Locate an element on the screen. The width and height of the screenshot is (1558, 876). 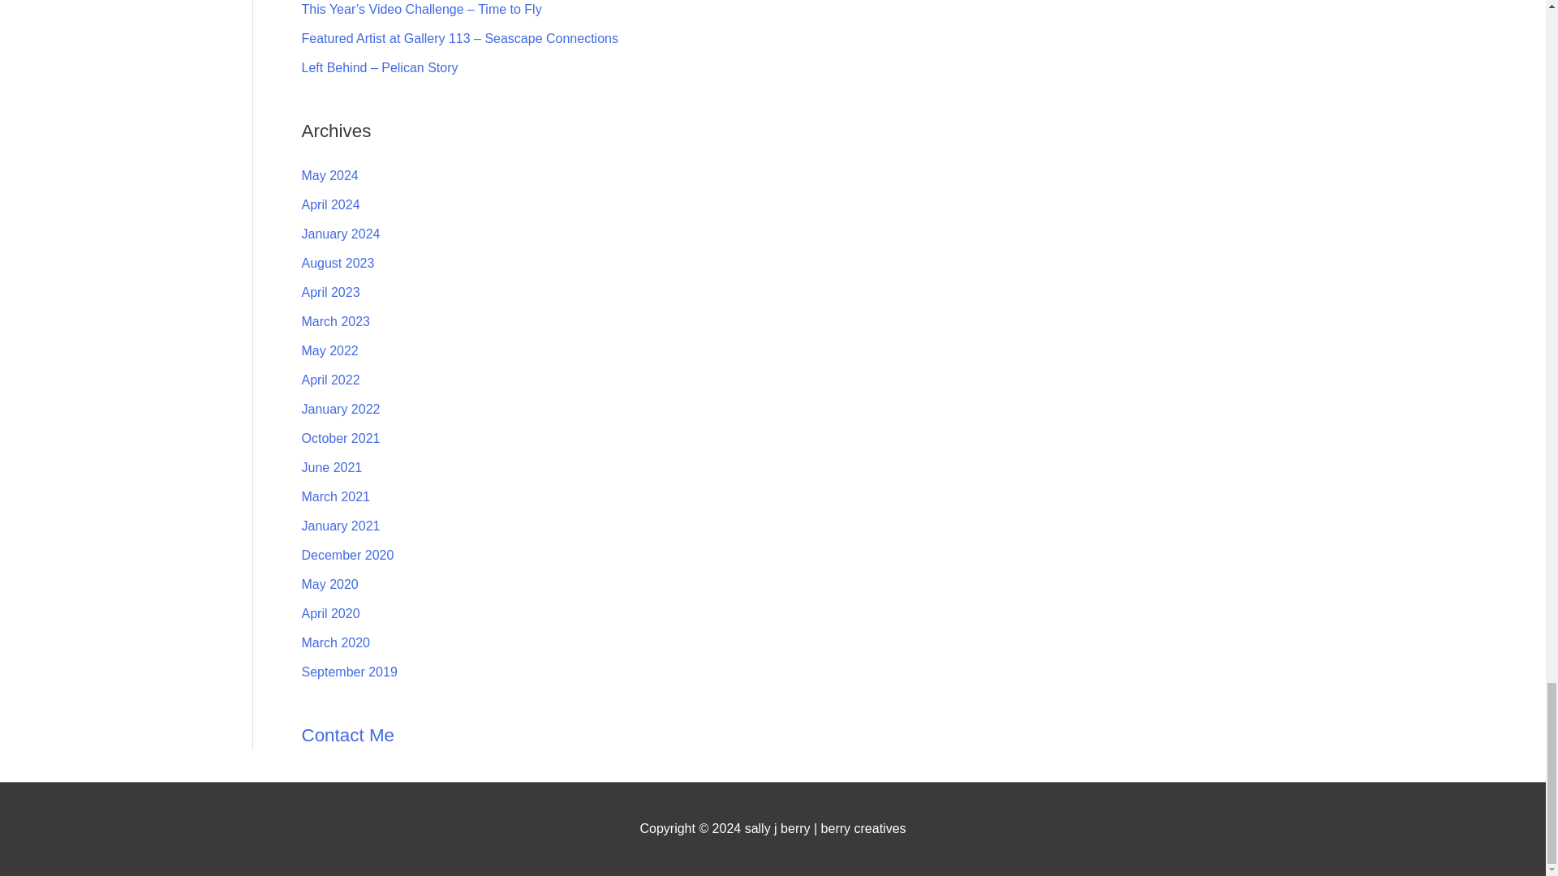
March 2020 is located at coordinates (336, 642).